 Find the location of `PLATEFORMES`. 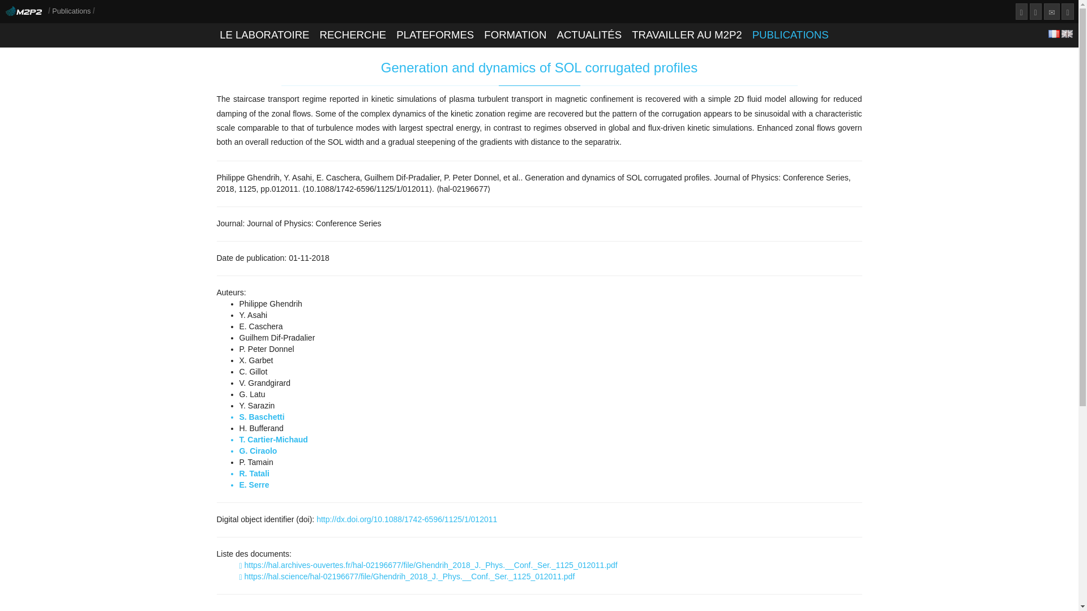

PLATEFORMES is located at coordinates (435, 35).